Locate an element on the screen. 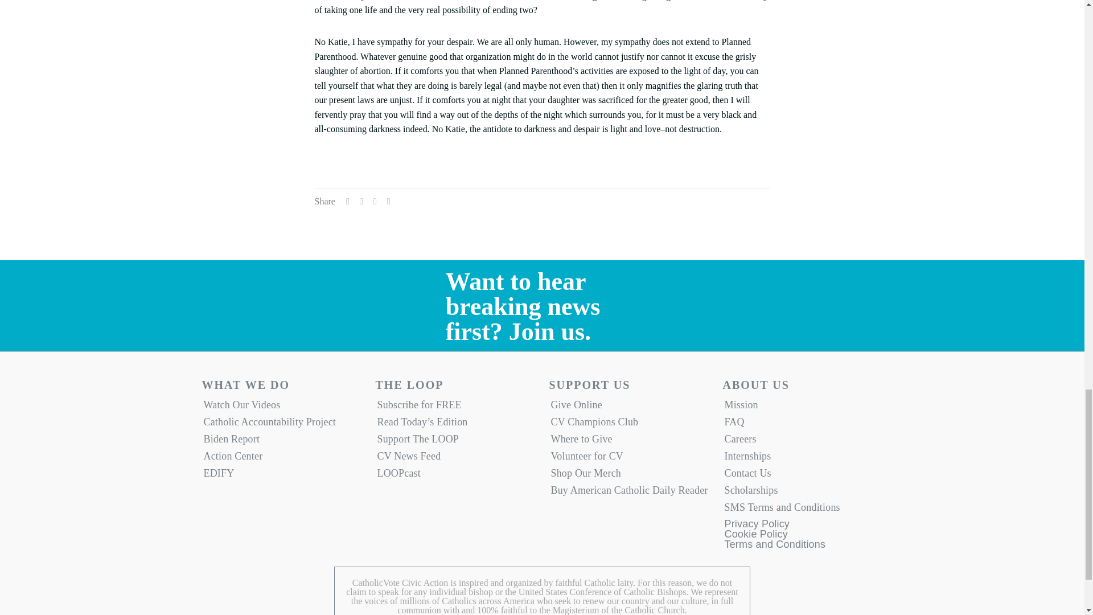  Terms and Conditions  is located at coordinates (774, 547).